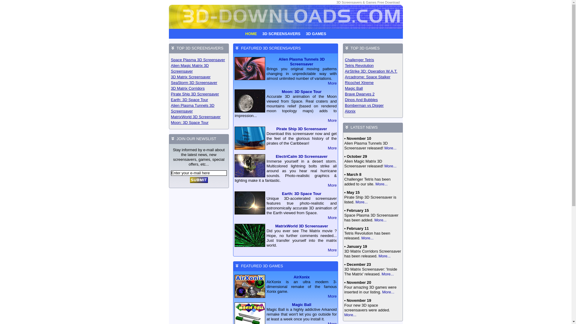 This screenshot has width=576, height=324. I want to click on More..., so click(388, 292).